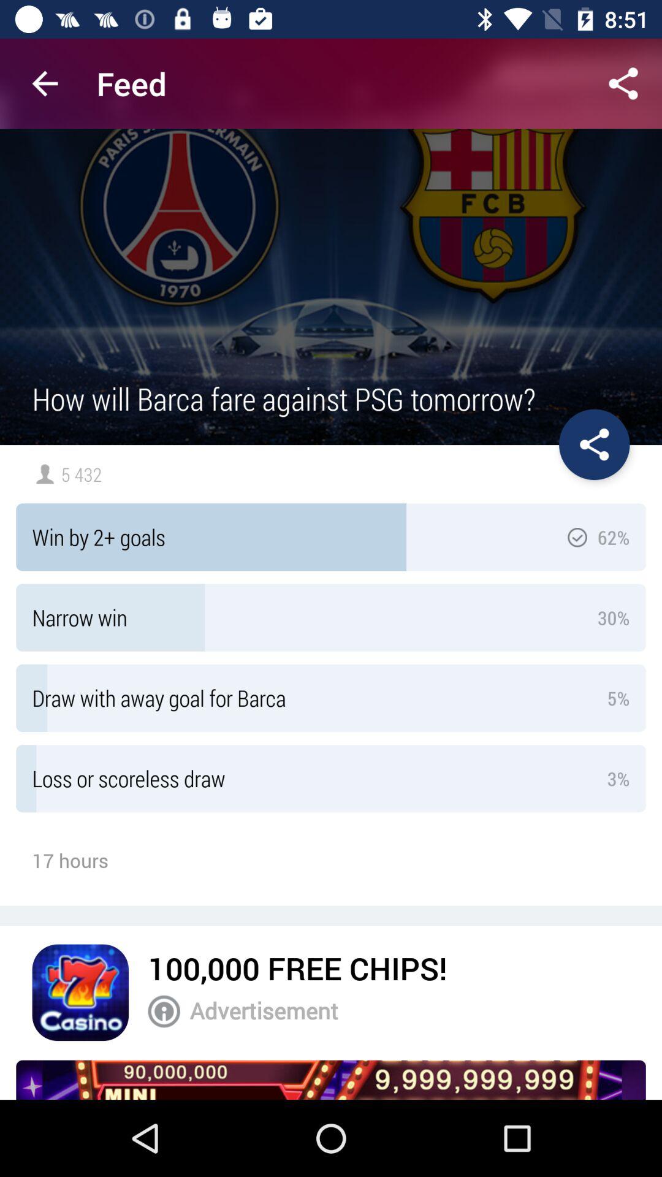  What do you see at coordinates (45, 83) in the screenshot?
I see `open app to the left of feed` at bounding box center [45, 83].